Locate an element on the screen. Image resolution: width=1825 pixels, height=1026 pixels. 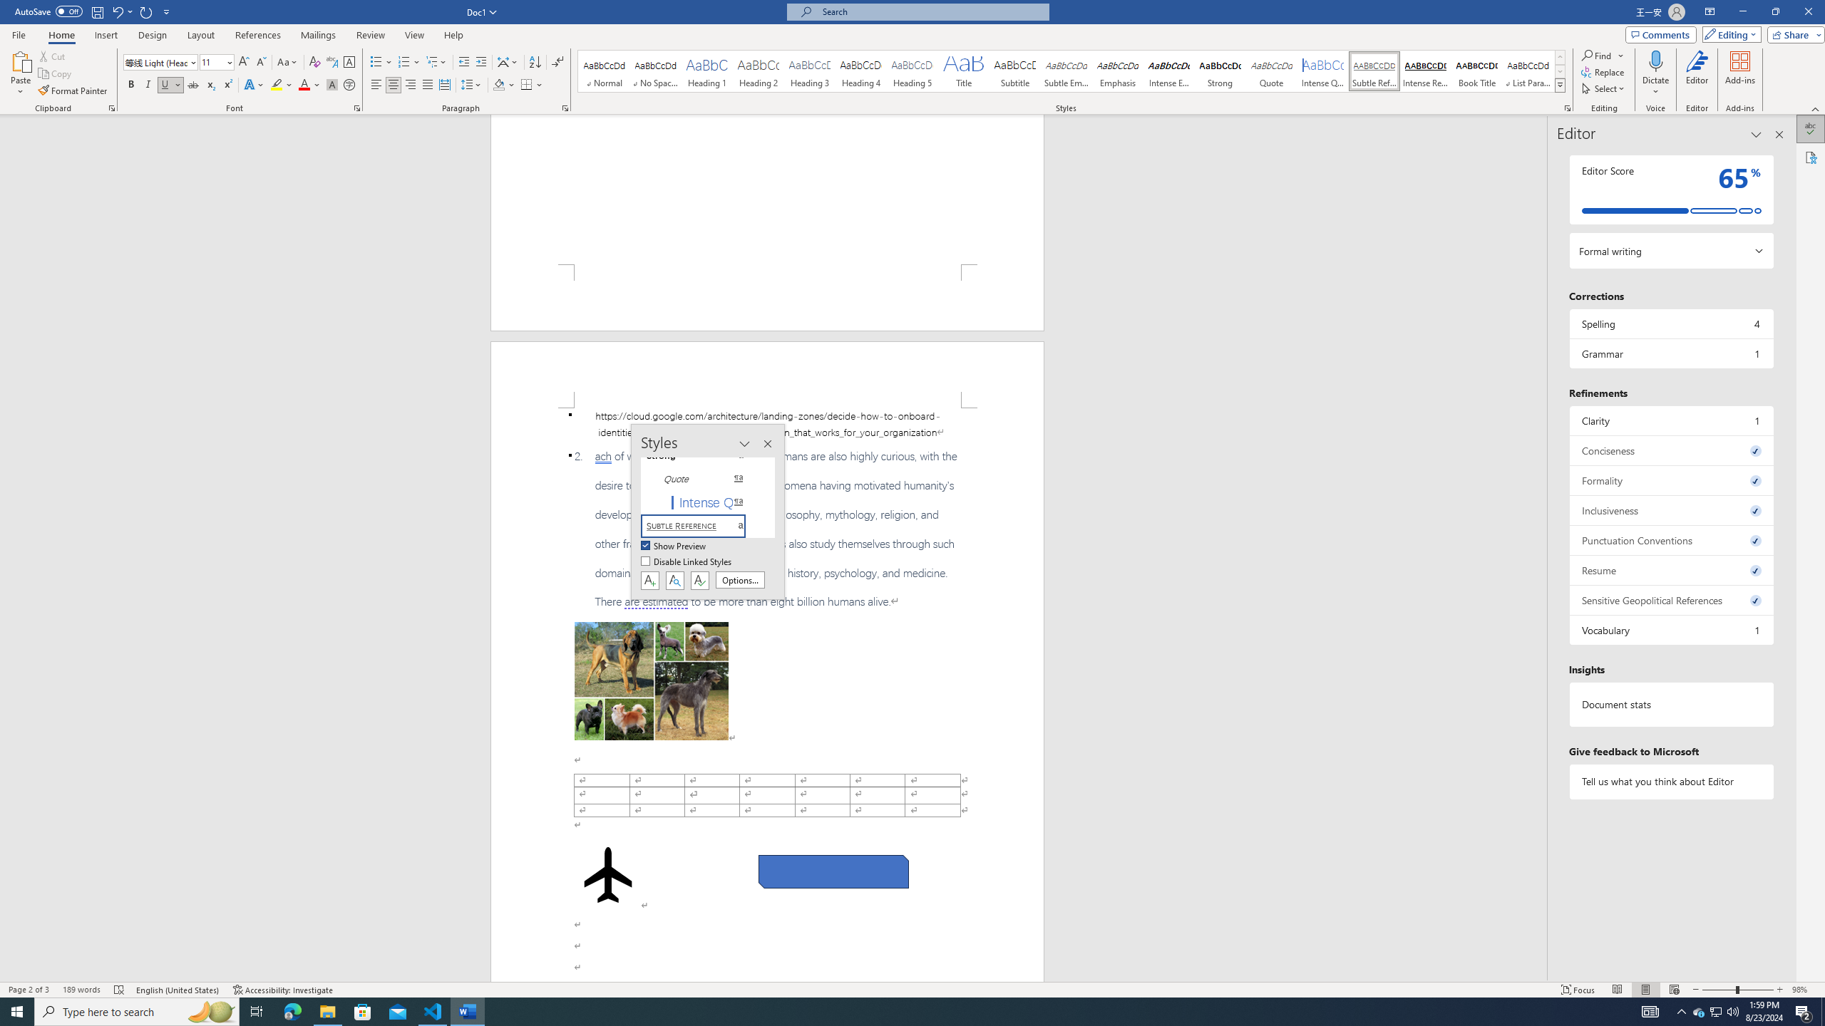
Styles... is located at coordinates (1567, 108).